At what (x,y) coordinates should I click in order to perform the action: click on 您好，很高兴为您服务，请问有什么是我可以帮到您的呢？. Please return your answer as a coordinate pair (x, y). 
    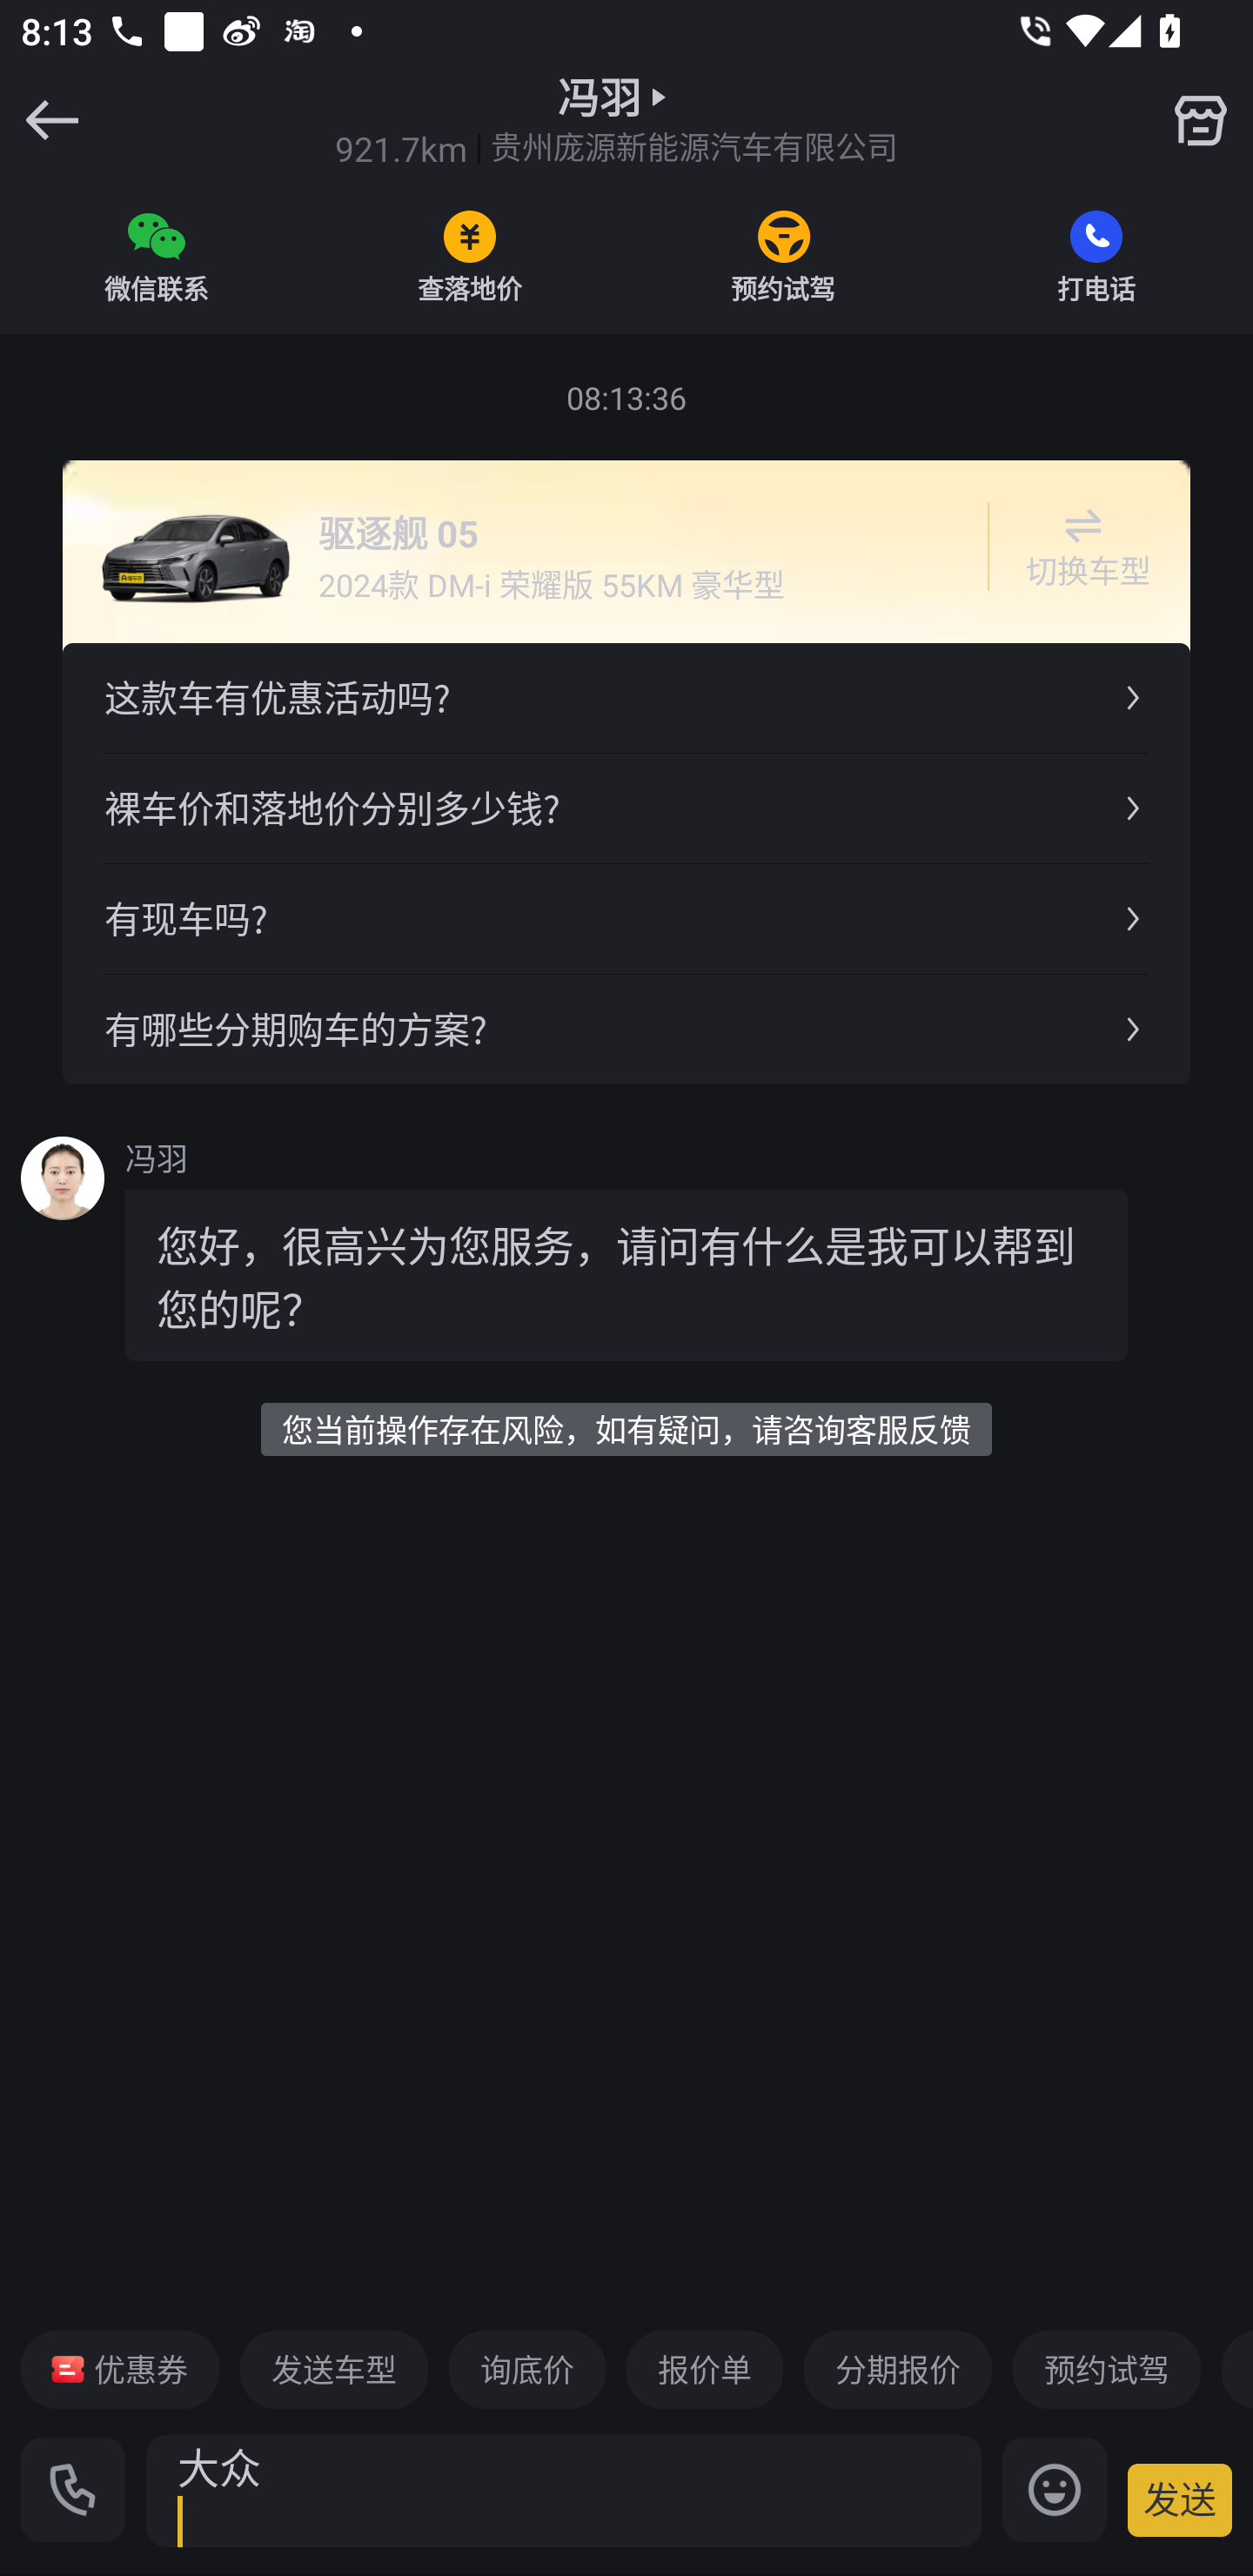
    Looking at the image, I should click on (626, 1274).